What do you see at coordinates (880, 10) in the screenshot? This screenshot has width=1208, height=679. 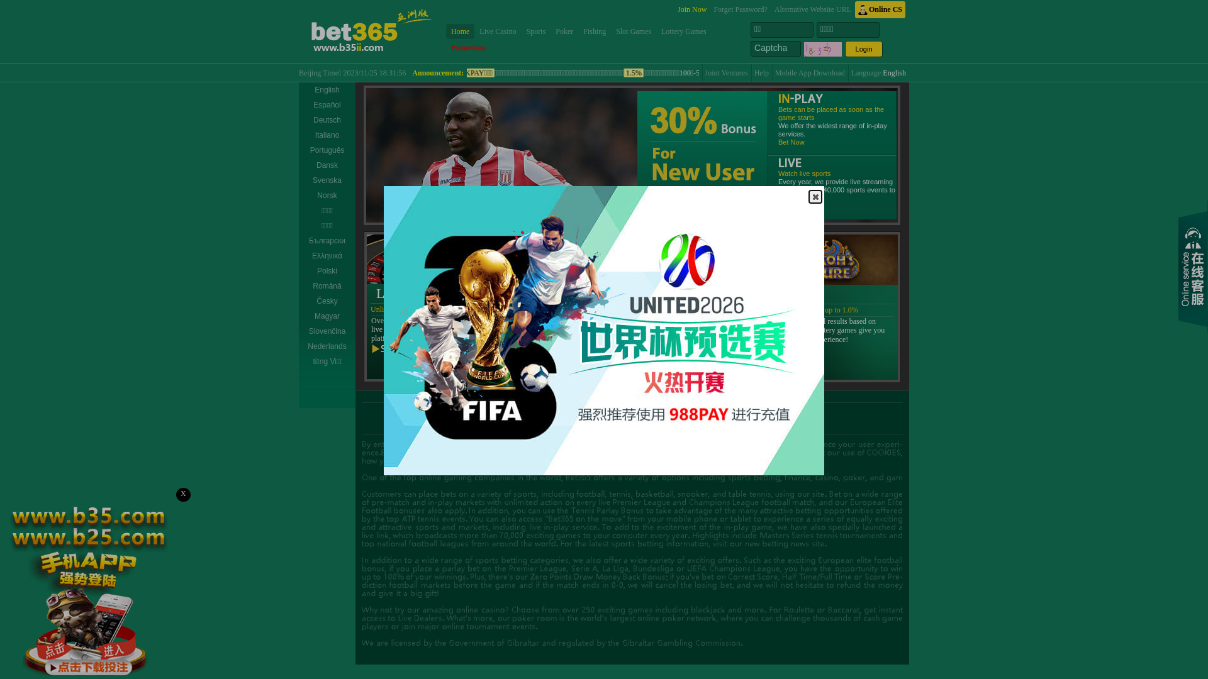 I see `Online CS` at bounding box center [880, 10].